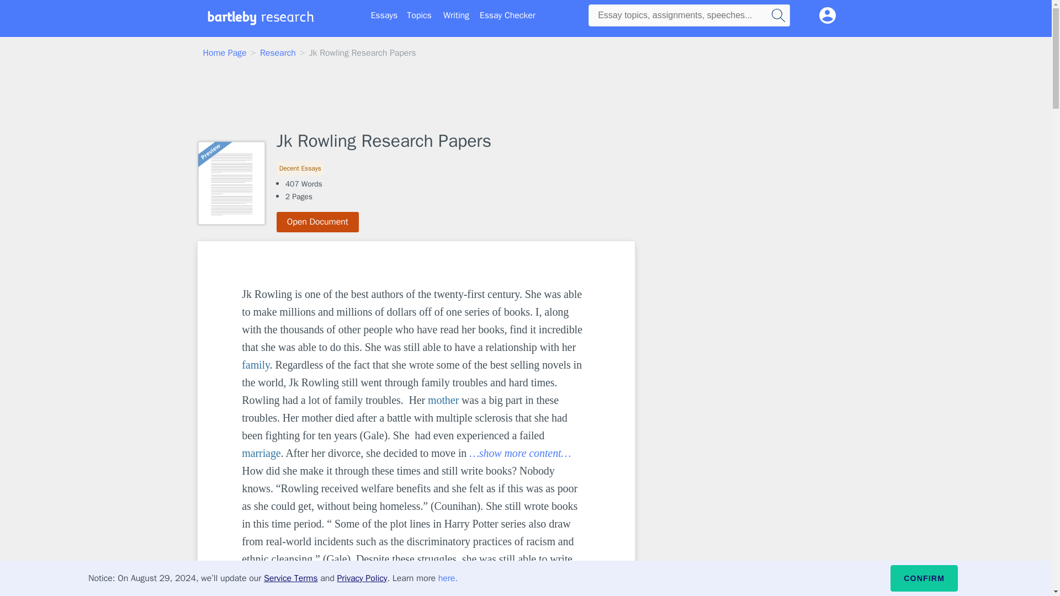 The image size is (1060, 596). What do you see at coordinates (255, 364) in the screenshot?
I see `family` at bounding box center [255, 364].